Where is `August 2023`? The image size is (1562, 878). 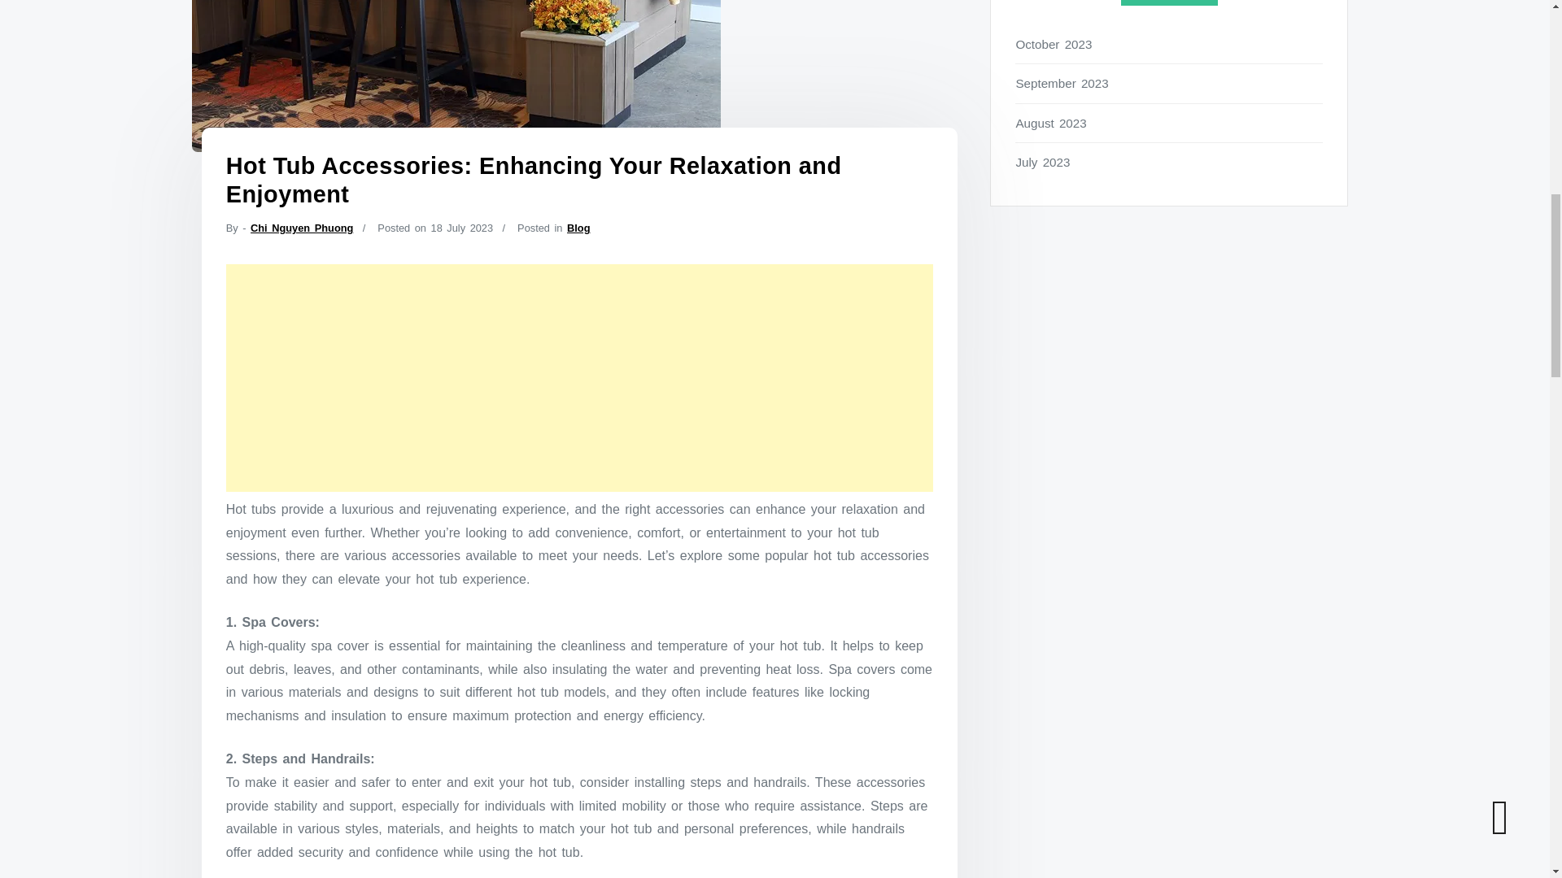 August 2023 is located at coordinates (1169, 124).